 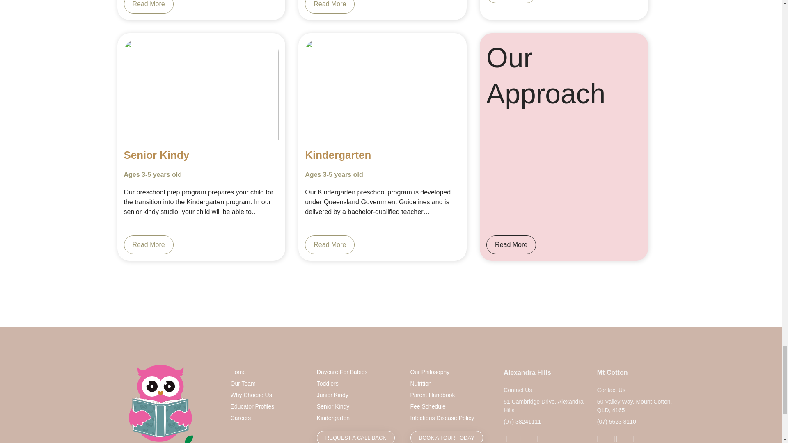 I want to click on Read More, so click(x=330, y=244).